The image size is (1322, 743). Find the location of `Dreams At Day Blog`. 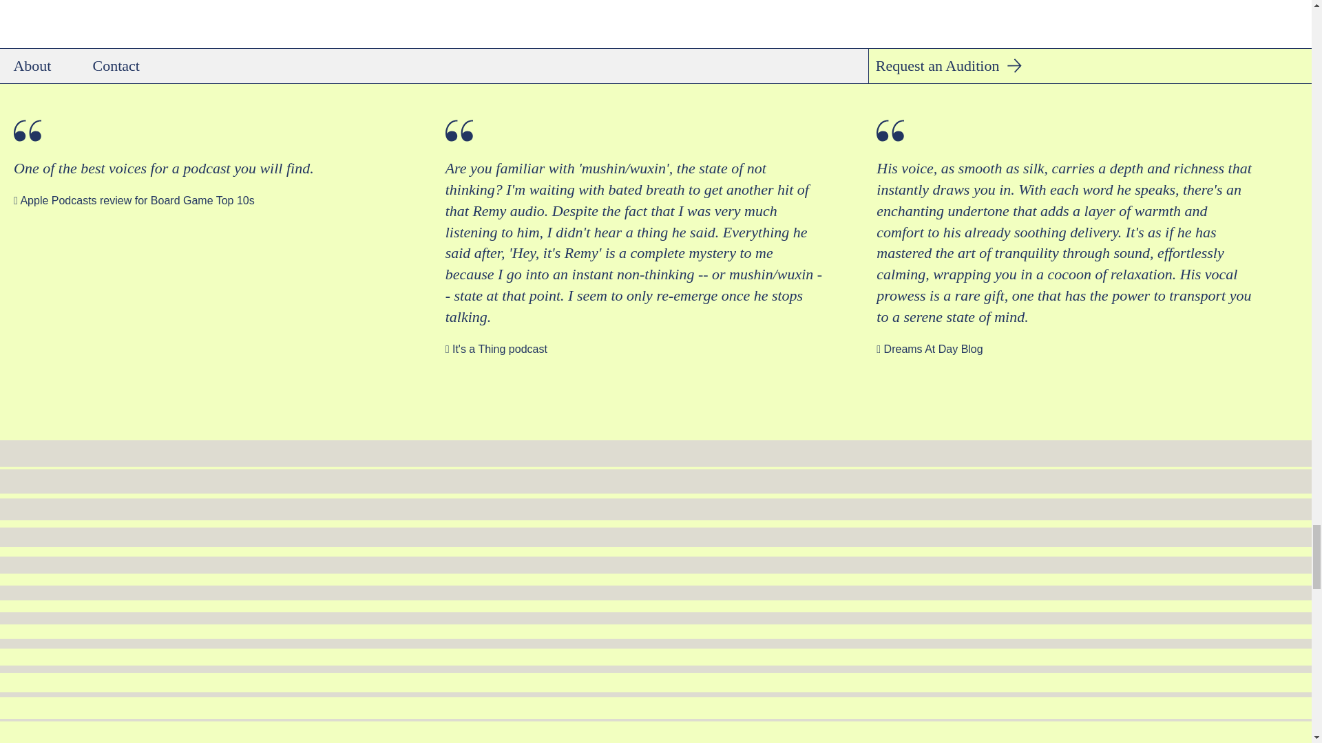

Dreams At Day Blog is located at coordinates (934, 349).